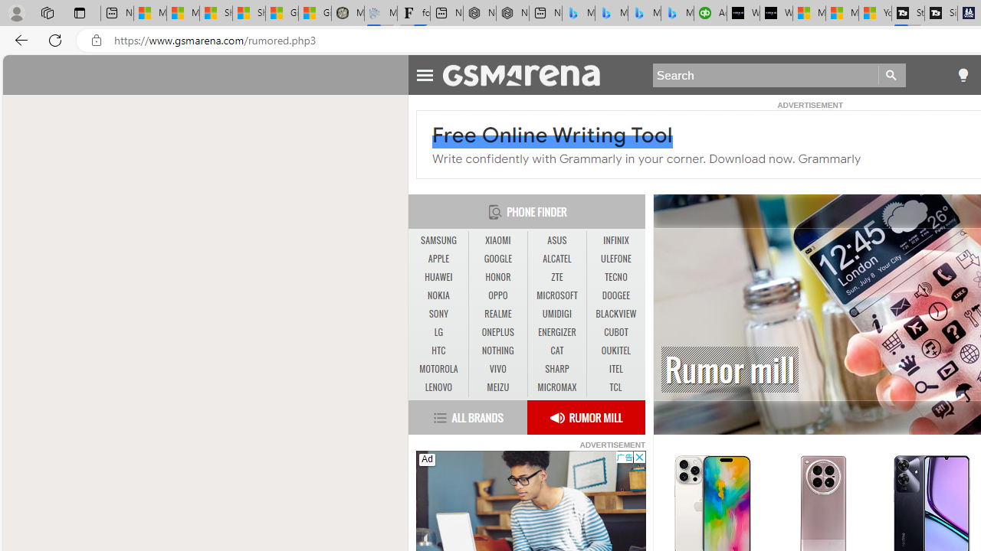 Image resolution: width=981 pixels, height=551 pixels. Describe the element at coordinates (438, 370) in the screenshot. I see `MOTOROLA` at that location.